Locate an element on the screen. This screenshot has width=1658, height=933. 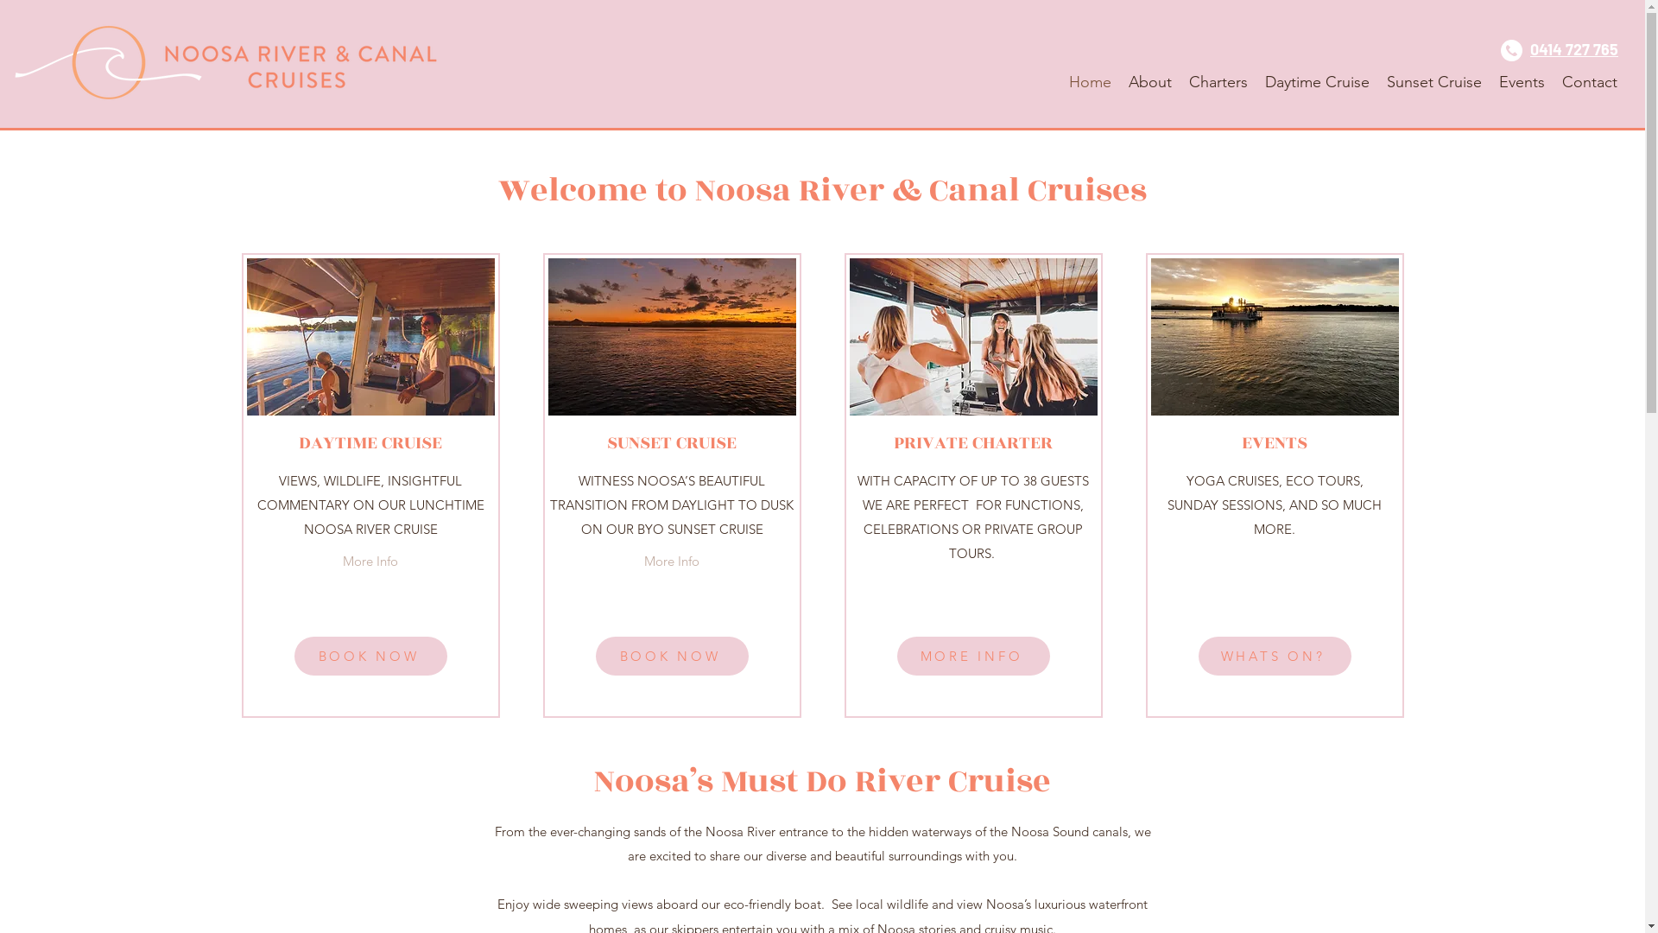
dji_fly_20230806_171322_976_1691307031626_photo.JPG is located at coordinates (1275, 337).